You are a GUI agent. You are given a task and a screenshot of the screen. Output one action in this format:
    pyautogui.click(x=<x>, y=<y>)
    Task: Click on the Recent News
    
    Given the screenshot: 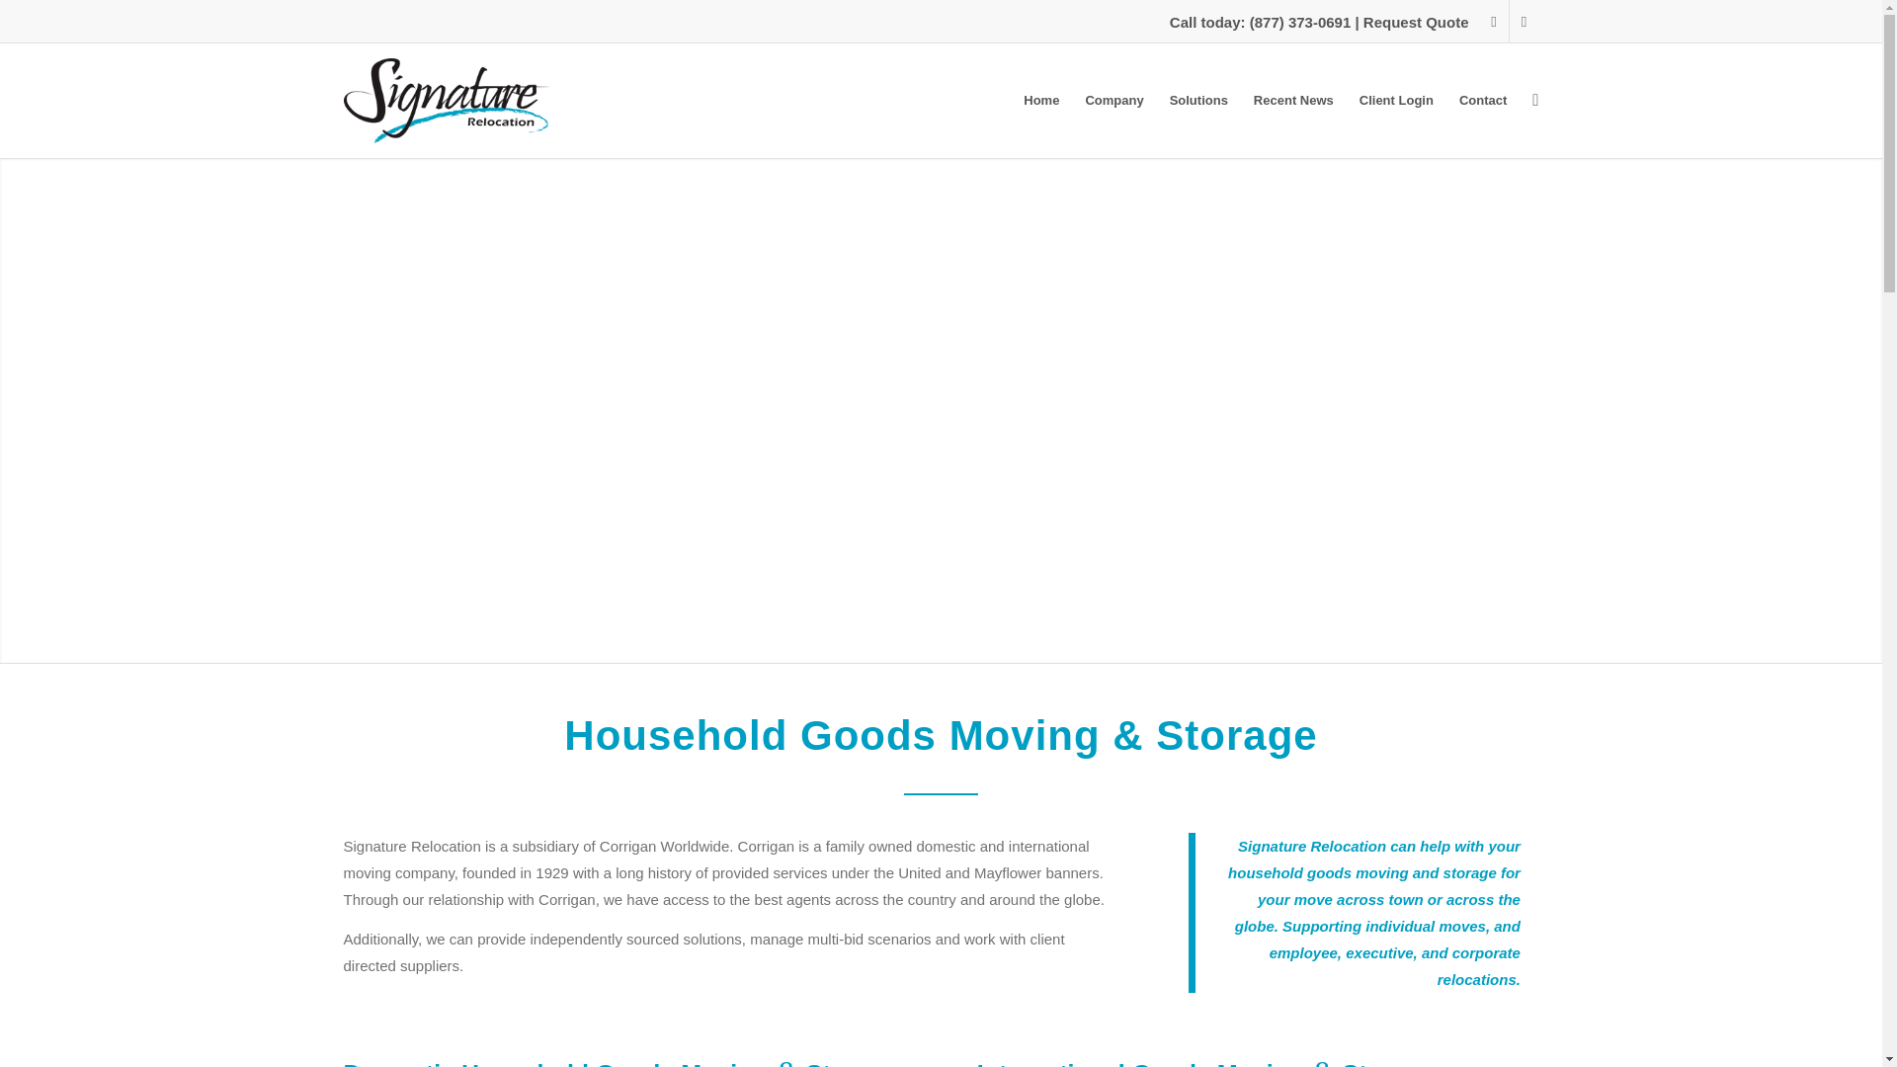 What is the action you would take?
    pyautogui.click(x=1293, y=101)
    